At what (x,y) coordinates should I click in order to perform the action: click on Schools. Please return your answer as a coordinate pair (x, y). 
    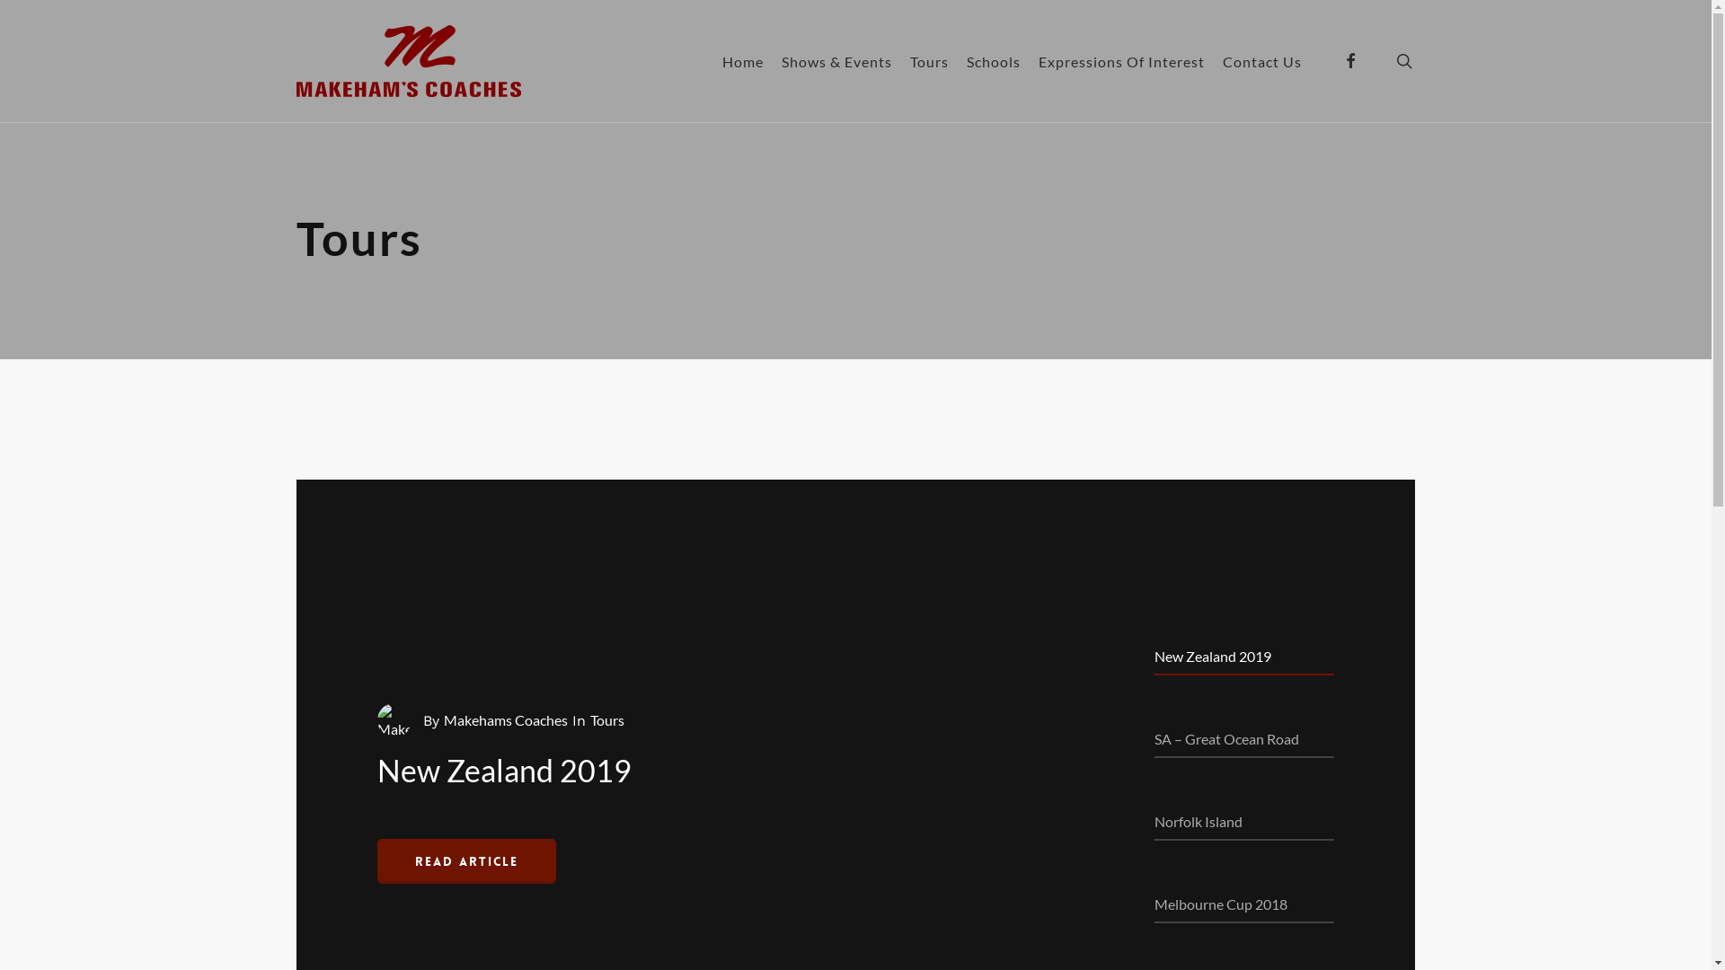
    Looking at the image, I should click on (994, 61).